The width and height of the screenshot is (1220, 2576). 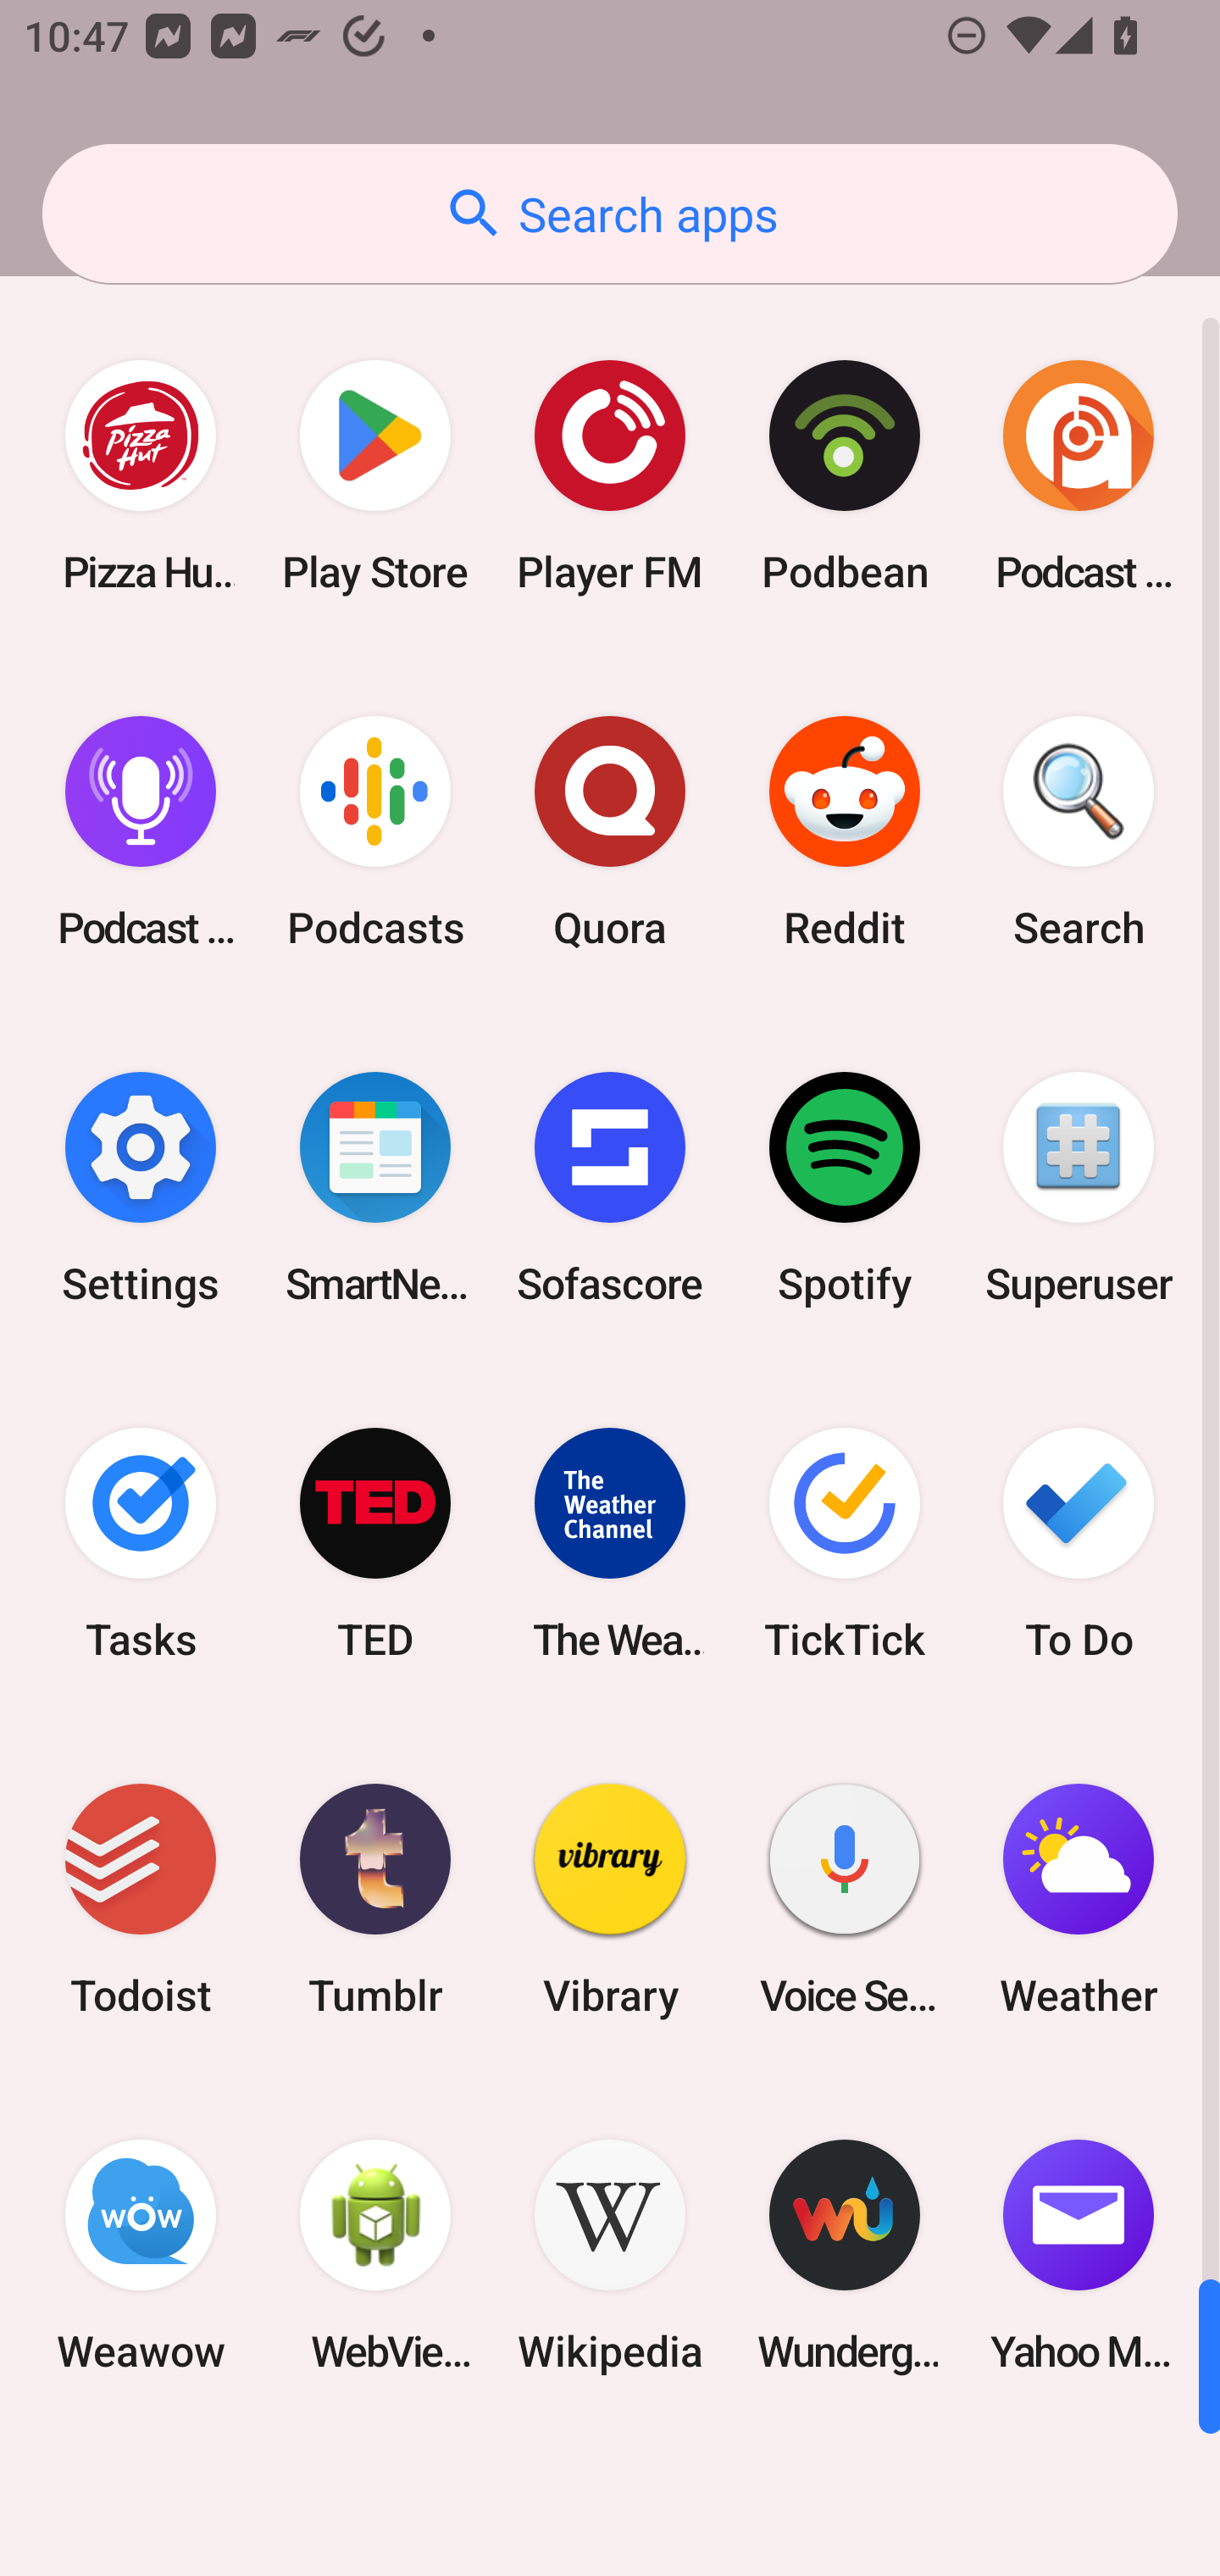 I want to click on Superuser, so click(x=1079, y=1187).